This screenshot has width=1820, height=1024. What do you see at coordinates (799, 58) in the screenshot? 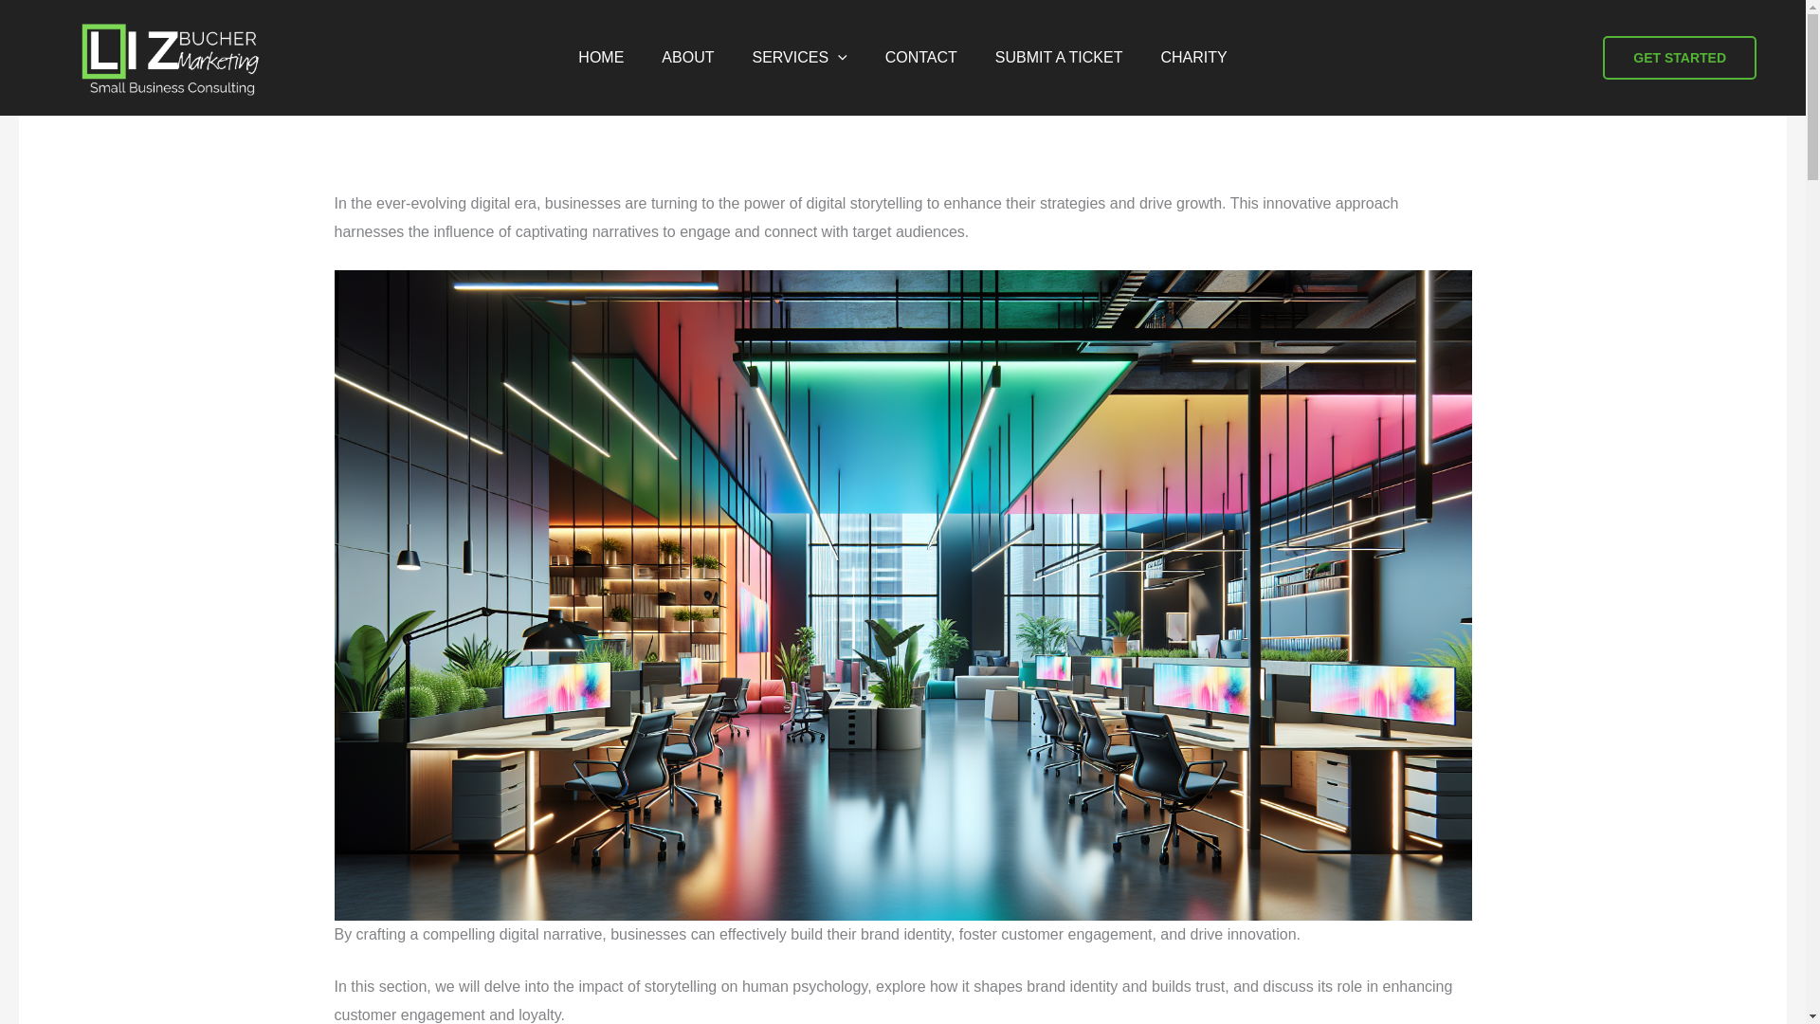
I see `SERVICES` at bounding box center [799, 58].